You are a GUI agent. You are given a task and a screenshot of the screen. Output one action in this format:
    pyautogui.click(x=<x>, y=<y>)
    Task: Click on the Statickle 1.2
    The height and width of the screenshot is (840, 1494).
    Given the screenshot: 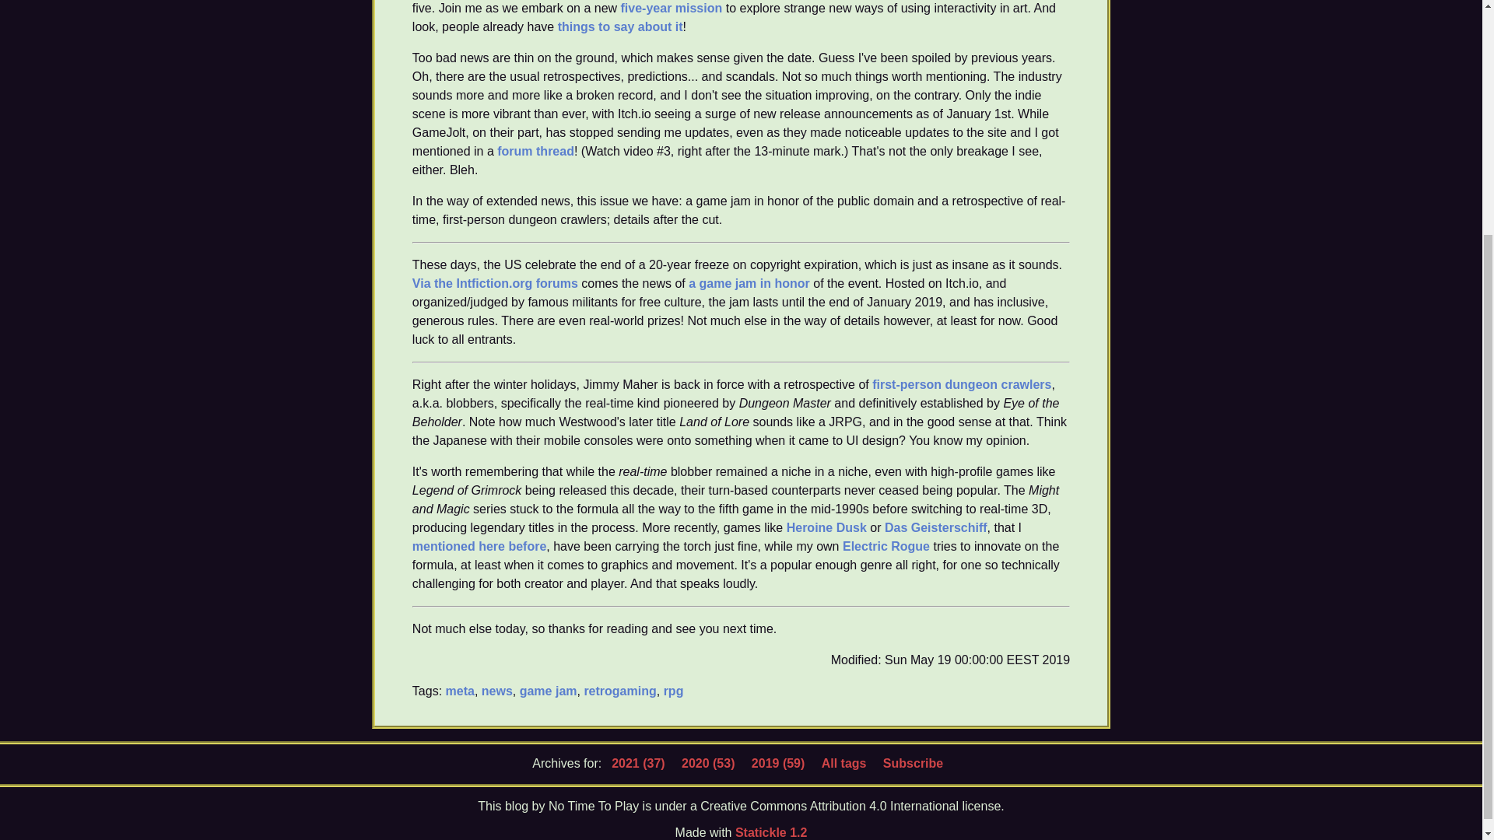 What is the action you would take?
    pyautogui.click(x=771, y=832)
    